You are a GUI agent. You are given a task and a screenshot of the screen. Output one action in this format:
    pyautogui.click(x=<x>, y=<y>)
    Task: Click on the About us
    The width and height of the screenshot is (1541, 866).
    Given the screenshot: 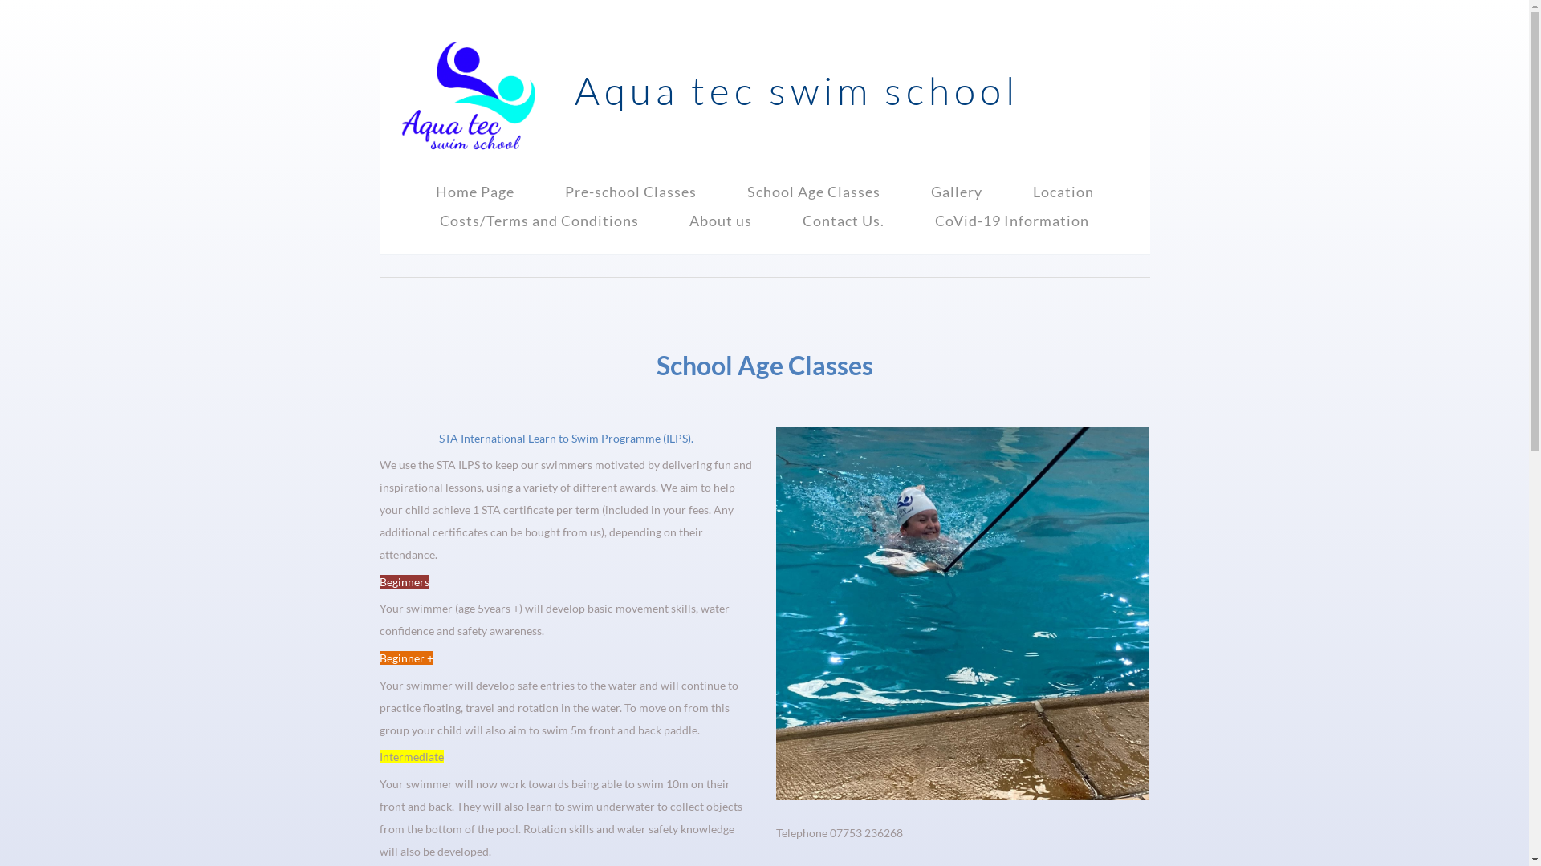 What is the action you would take?
    pyautogui.click(x=721, y=220)
    